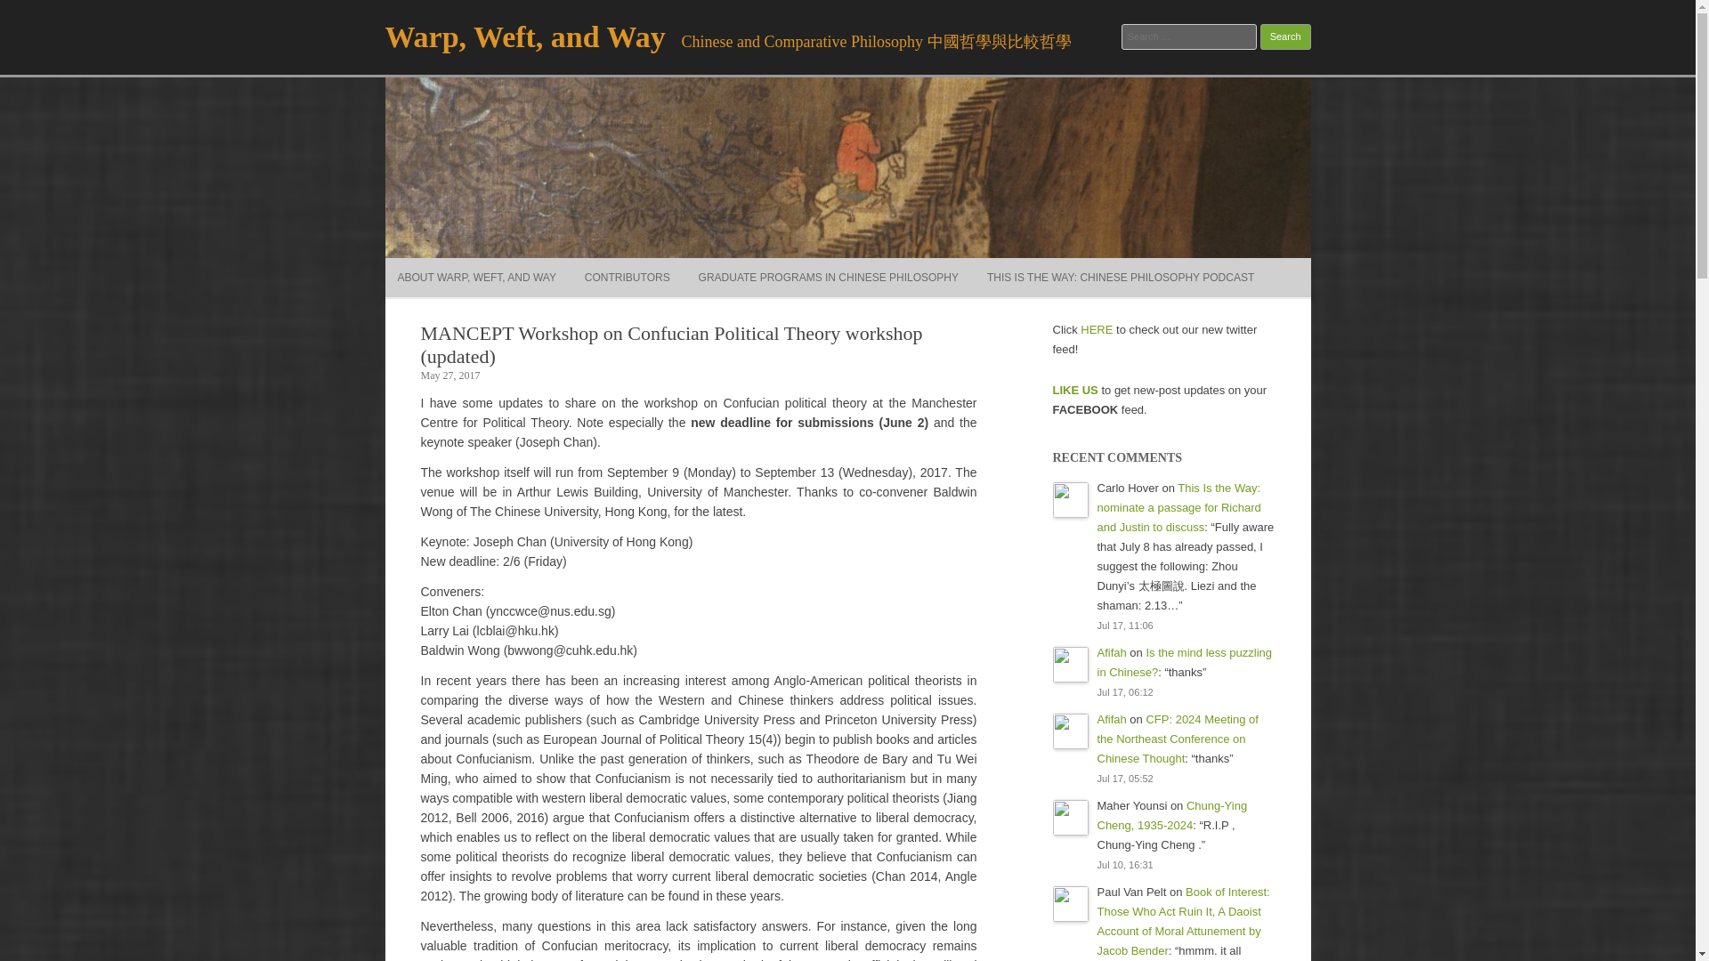 The image size is (1709, 961). I want to click on Afifah, so click(1111, 651).